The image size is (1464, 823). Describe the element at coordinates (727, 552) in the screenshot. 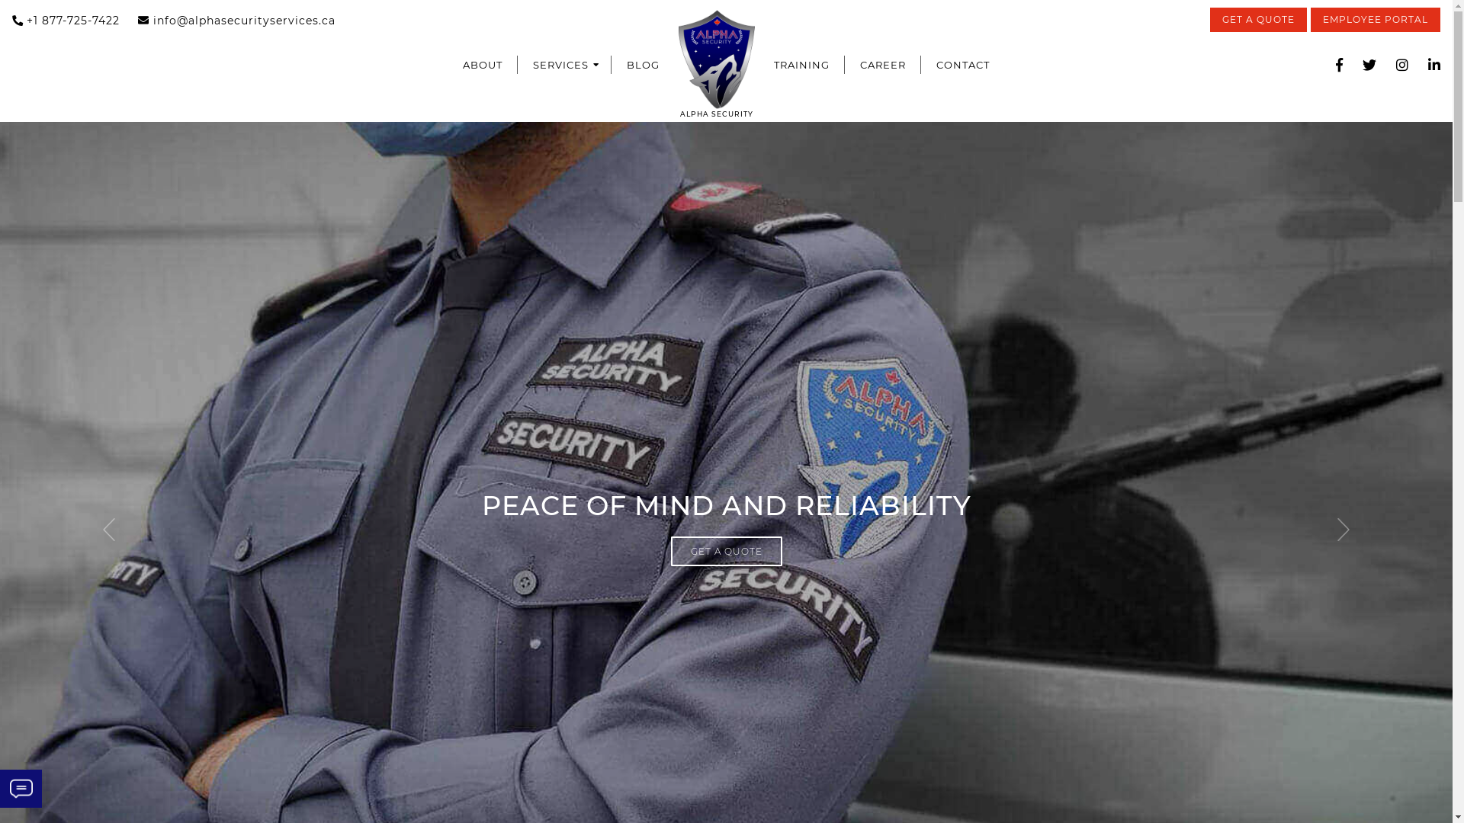

I see `GET A QUOTE` at that location.